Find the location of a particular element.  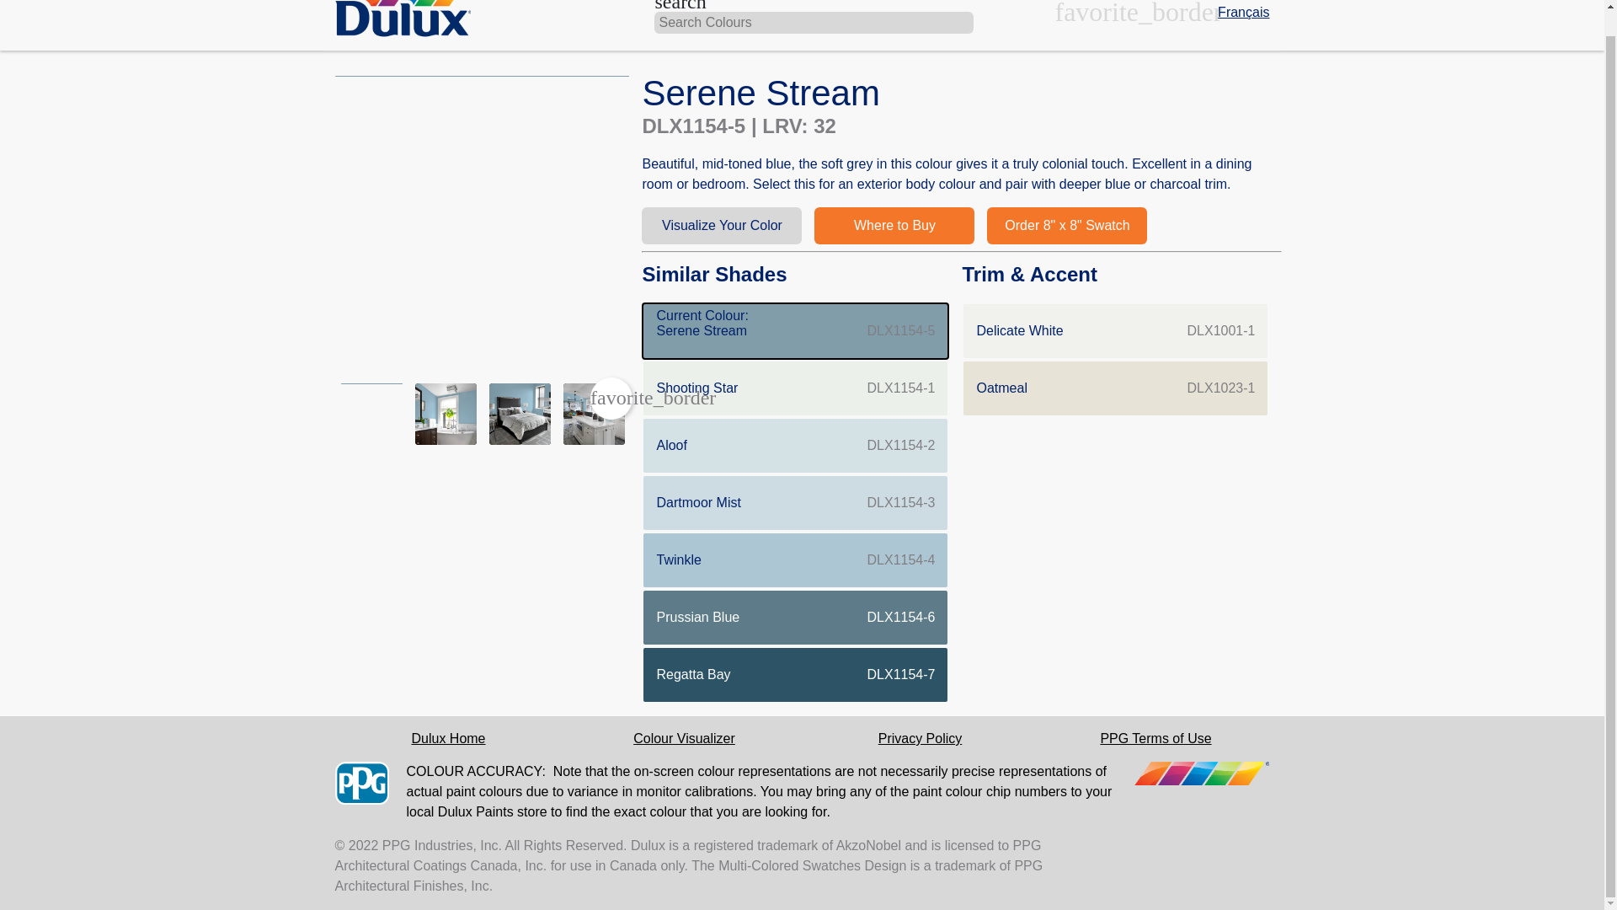

Order 8" x 8" Swatch is located at coordinates (795, 617).